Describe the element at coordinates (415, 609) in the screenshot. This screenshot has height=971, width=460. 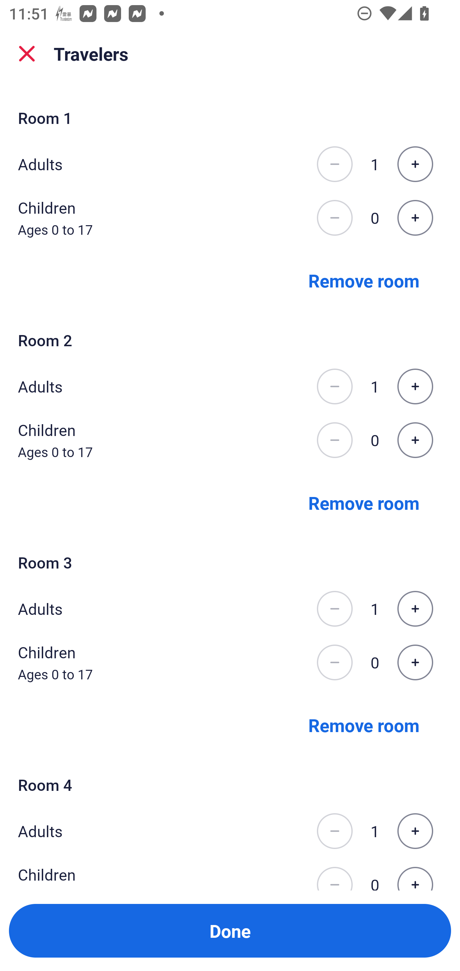
I see `Increase the number of adults` at that location.